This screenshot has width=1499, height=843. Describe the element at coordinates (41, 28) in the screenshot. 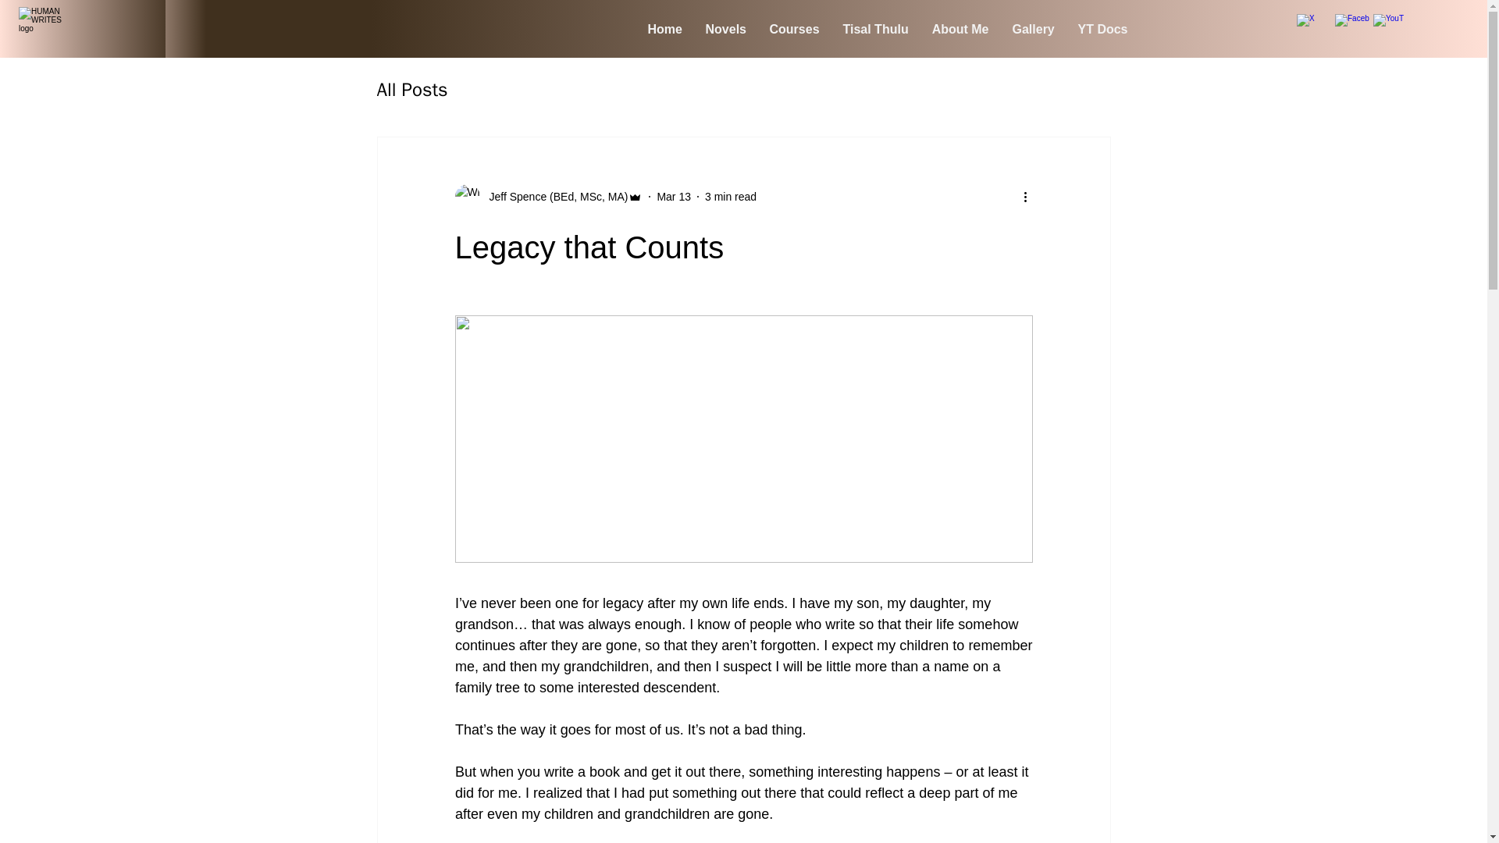

I see `HUMAN WRITES LOGO 2B 2X2.jpg` at that location.